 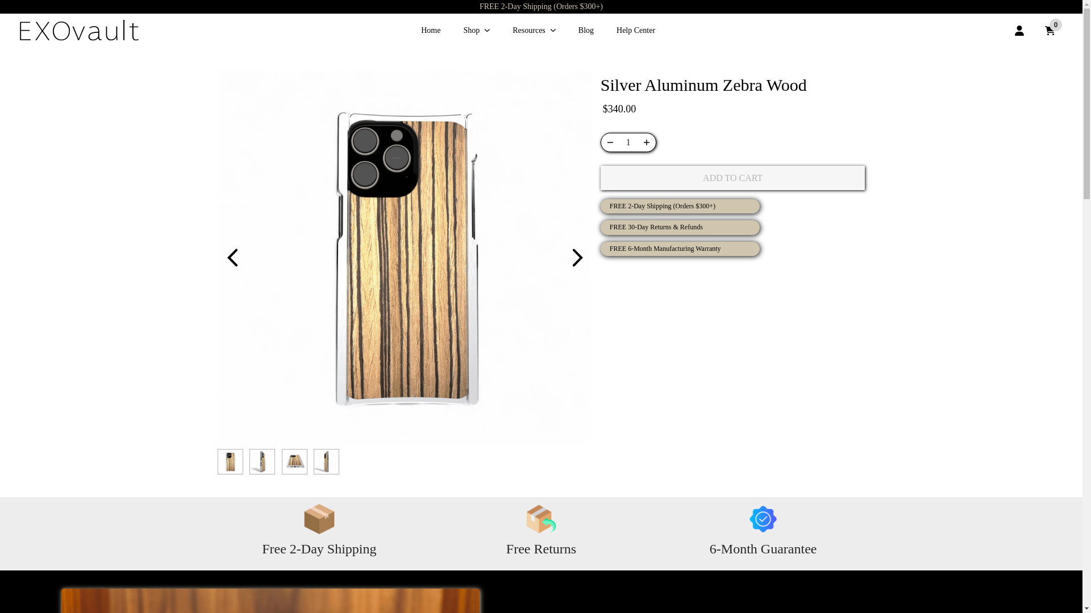 I want to click on Go to the next slide Next, so click(x=577, y=258).